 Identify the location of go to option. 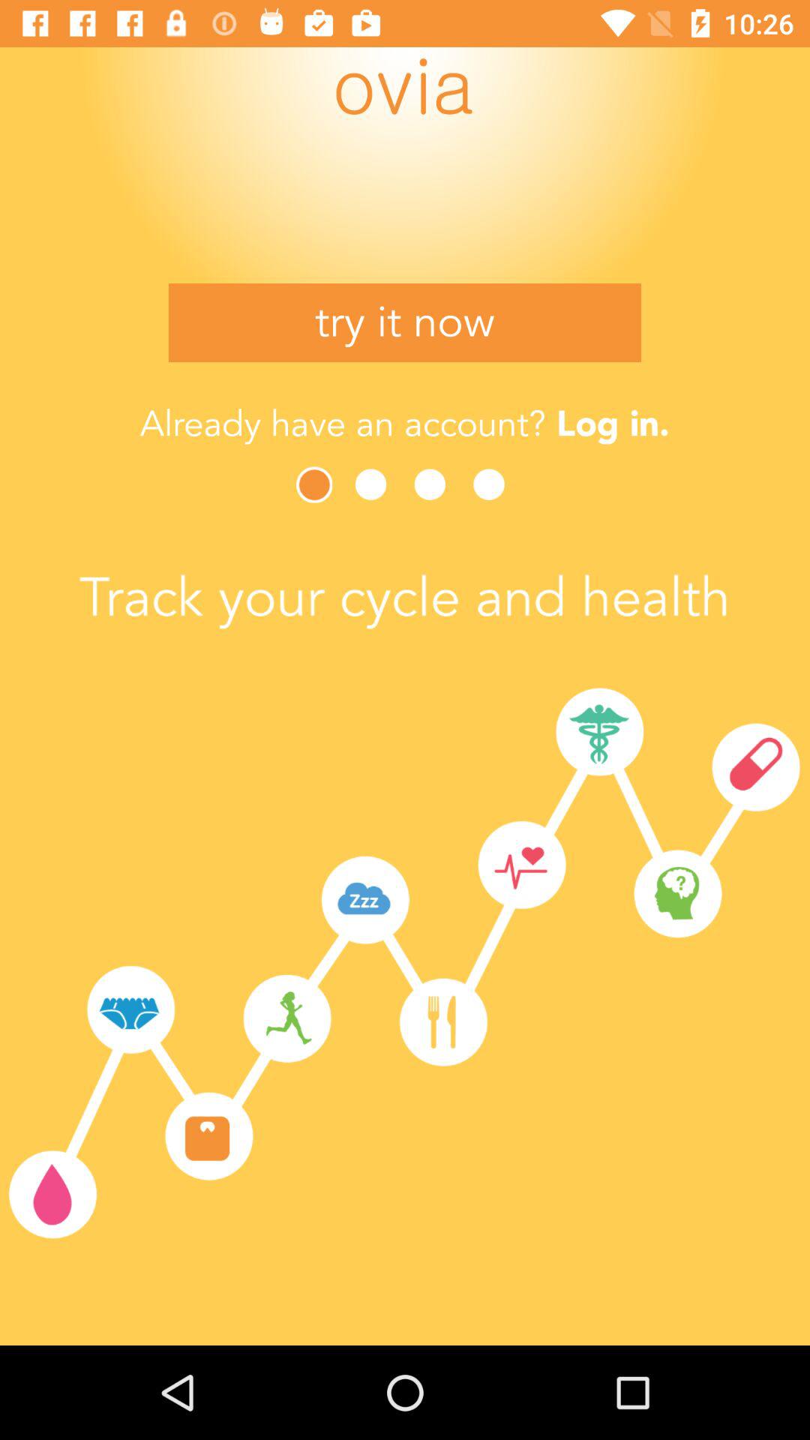
(375, 484).